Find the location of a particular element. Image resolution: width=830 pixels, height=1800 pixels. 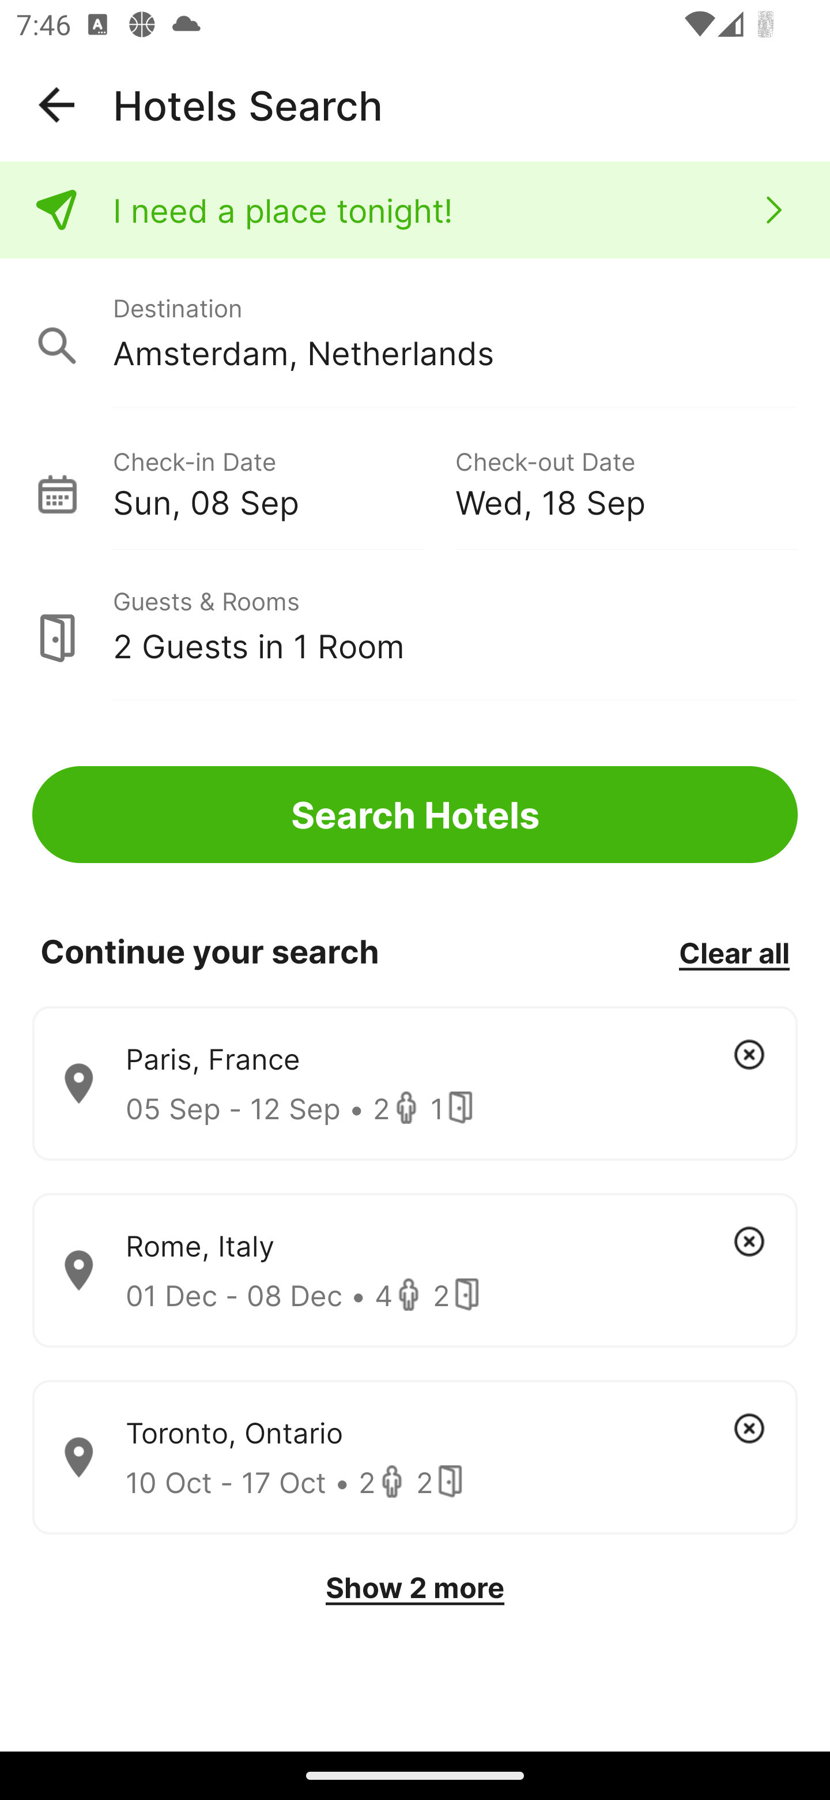

Search Hotels is located at coordinates (415, 815).